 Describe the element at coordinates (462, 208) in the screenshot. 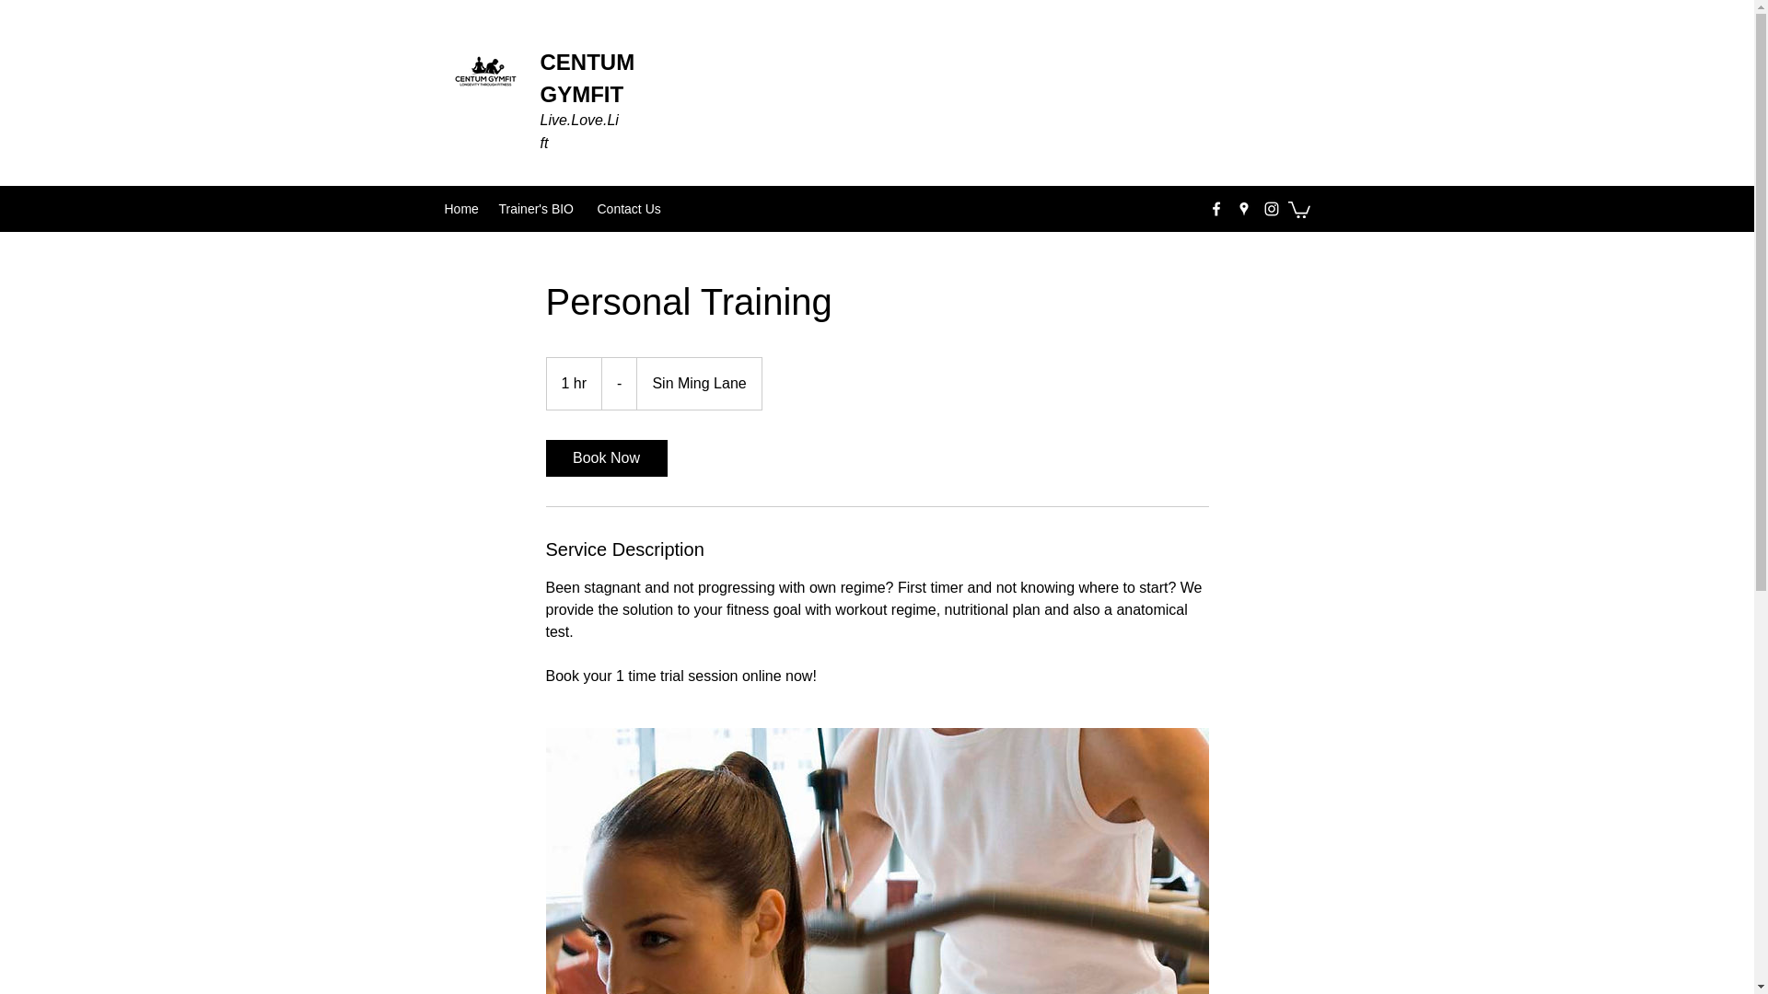

I see `Home` at that location.